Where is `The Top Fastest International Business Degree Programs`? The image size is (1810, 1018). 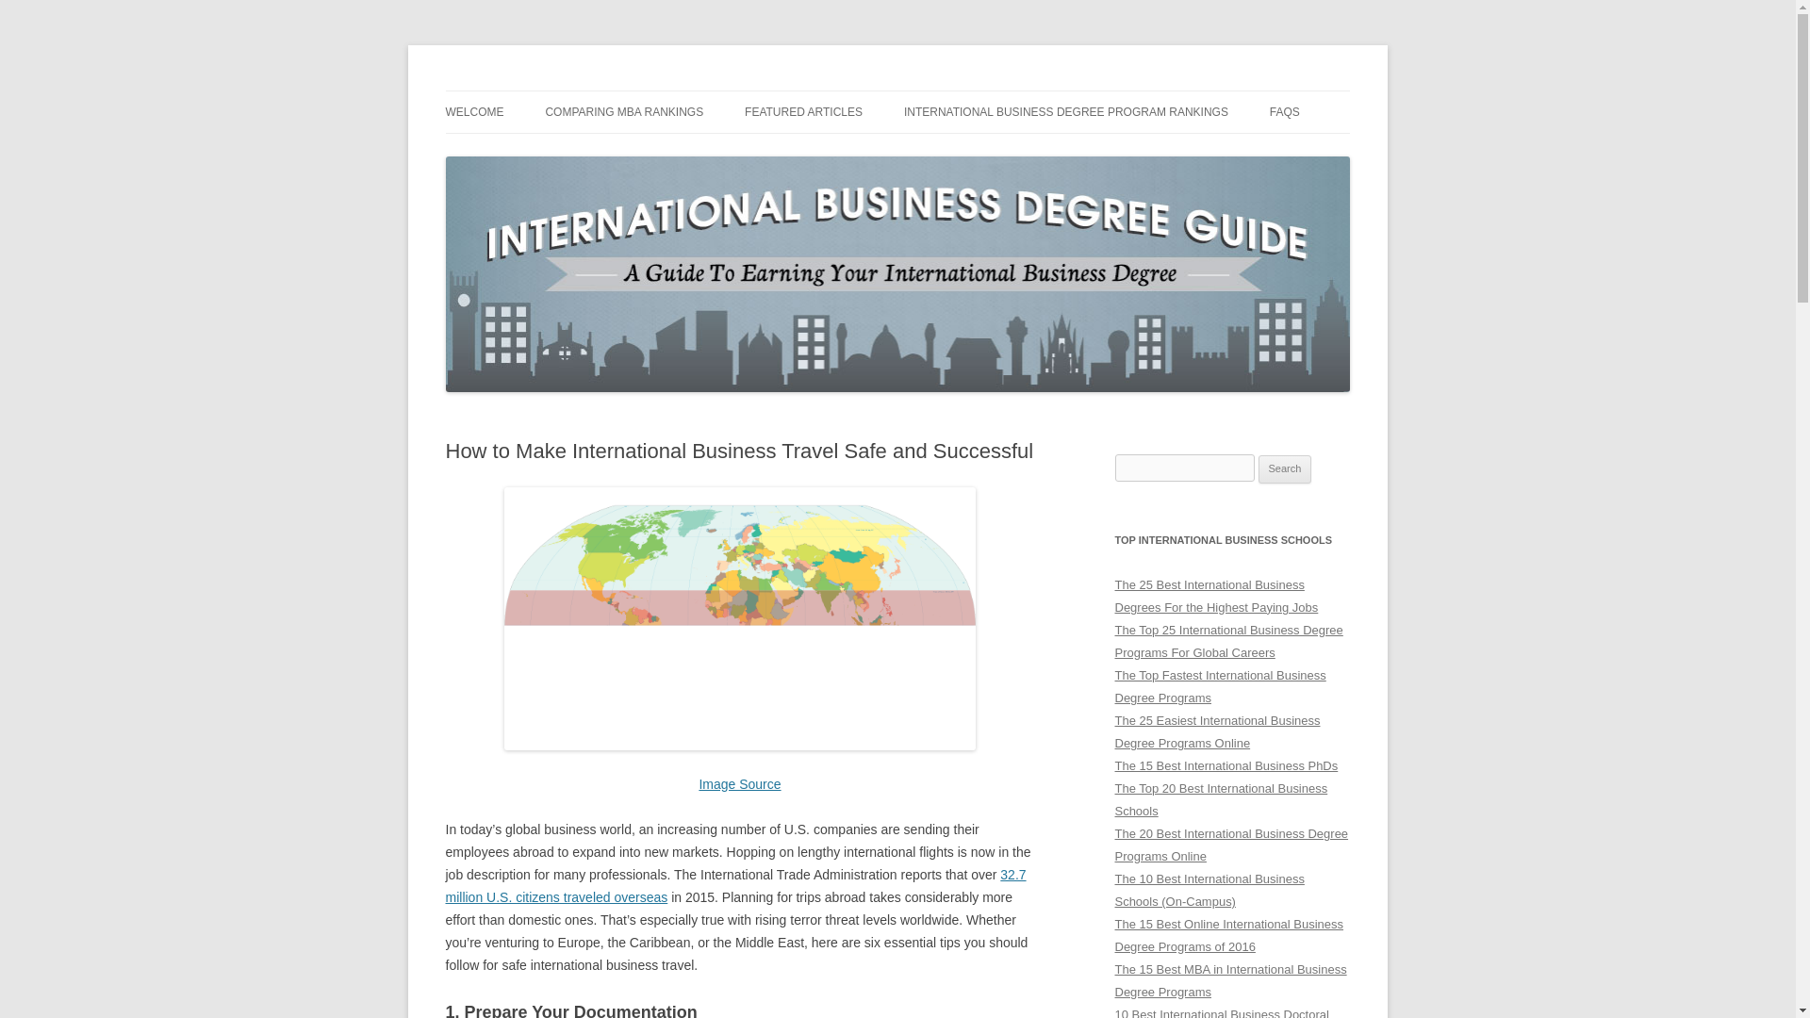
The Top Fastest International Business Degree Programs is located at coordinates (1220, 686).